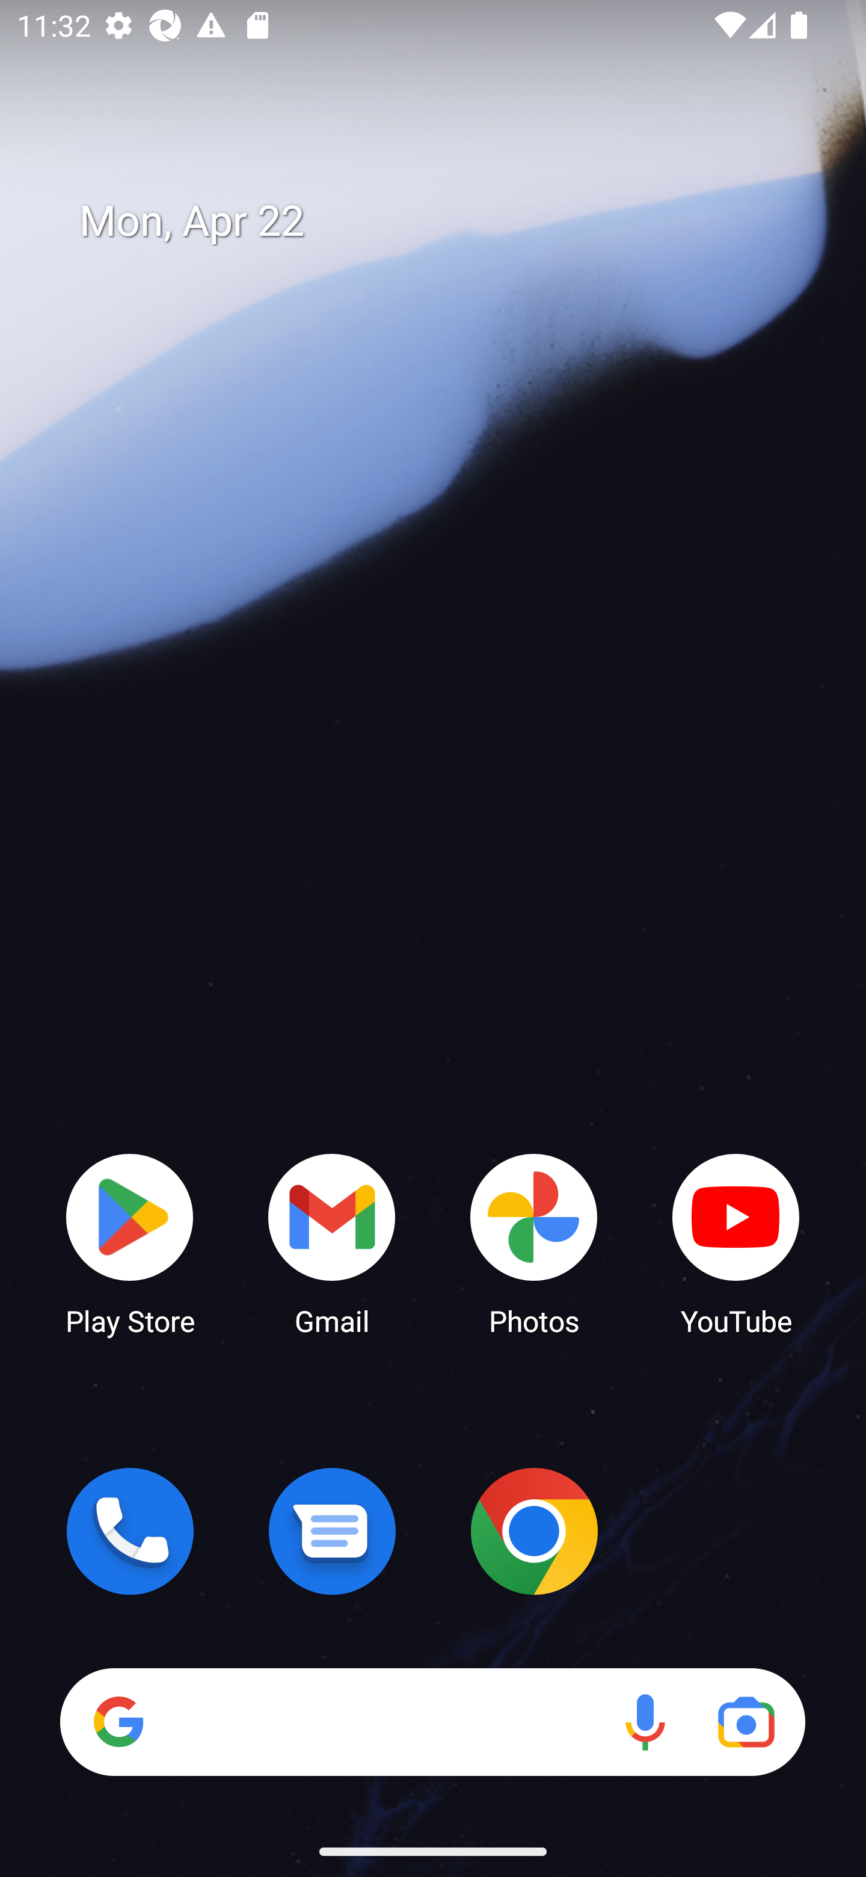  Describe the element at coordinates (746, 1722) in the screenshot. I see `Google Lens` at that location.